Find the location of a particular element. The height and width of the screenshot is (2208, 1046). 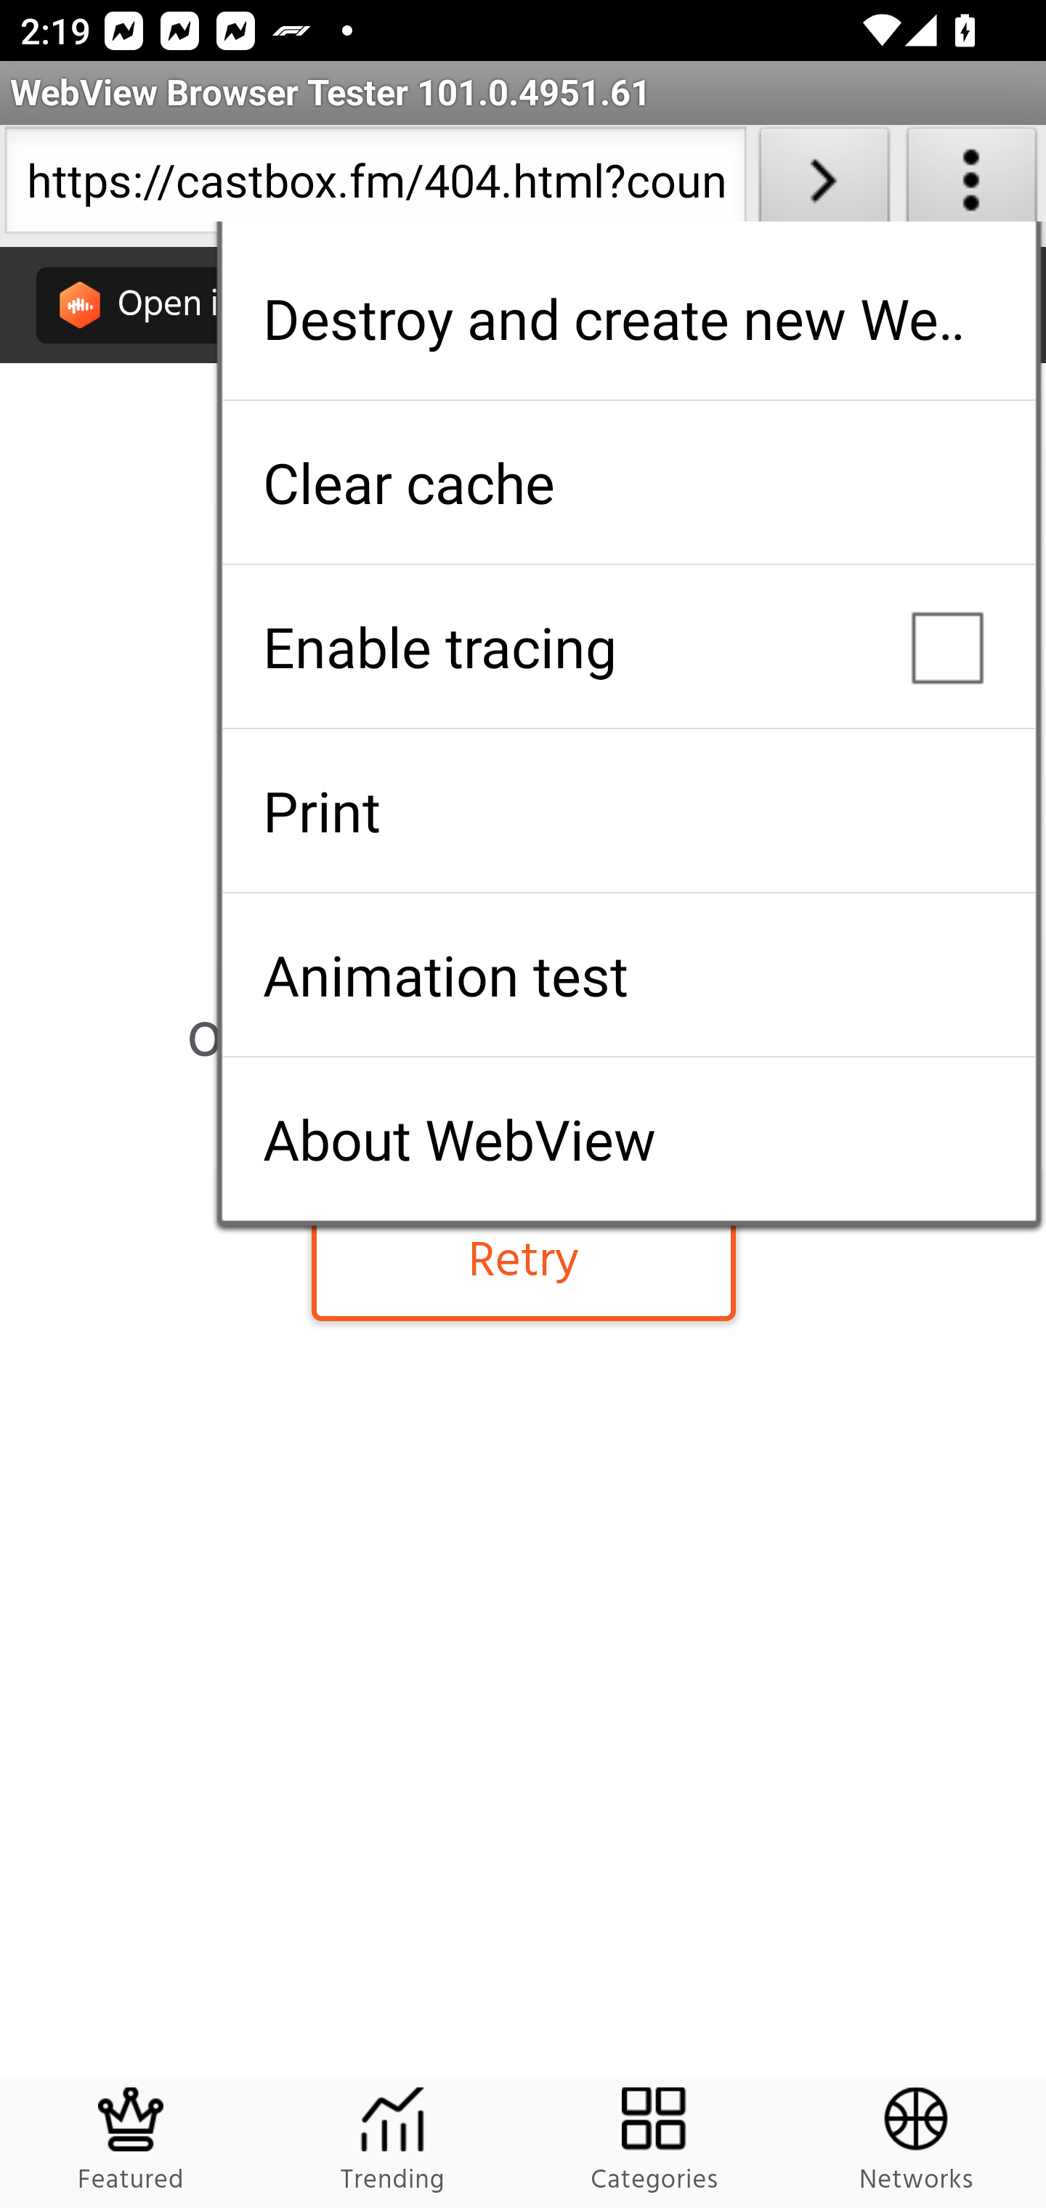

Destroy and create new WebView is located at coordinates (628, 318).